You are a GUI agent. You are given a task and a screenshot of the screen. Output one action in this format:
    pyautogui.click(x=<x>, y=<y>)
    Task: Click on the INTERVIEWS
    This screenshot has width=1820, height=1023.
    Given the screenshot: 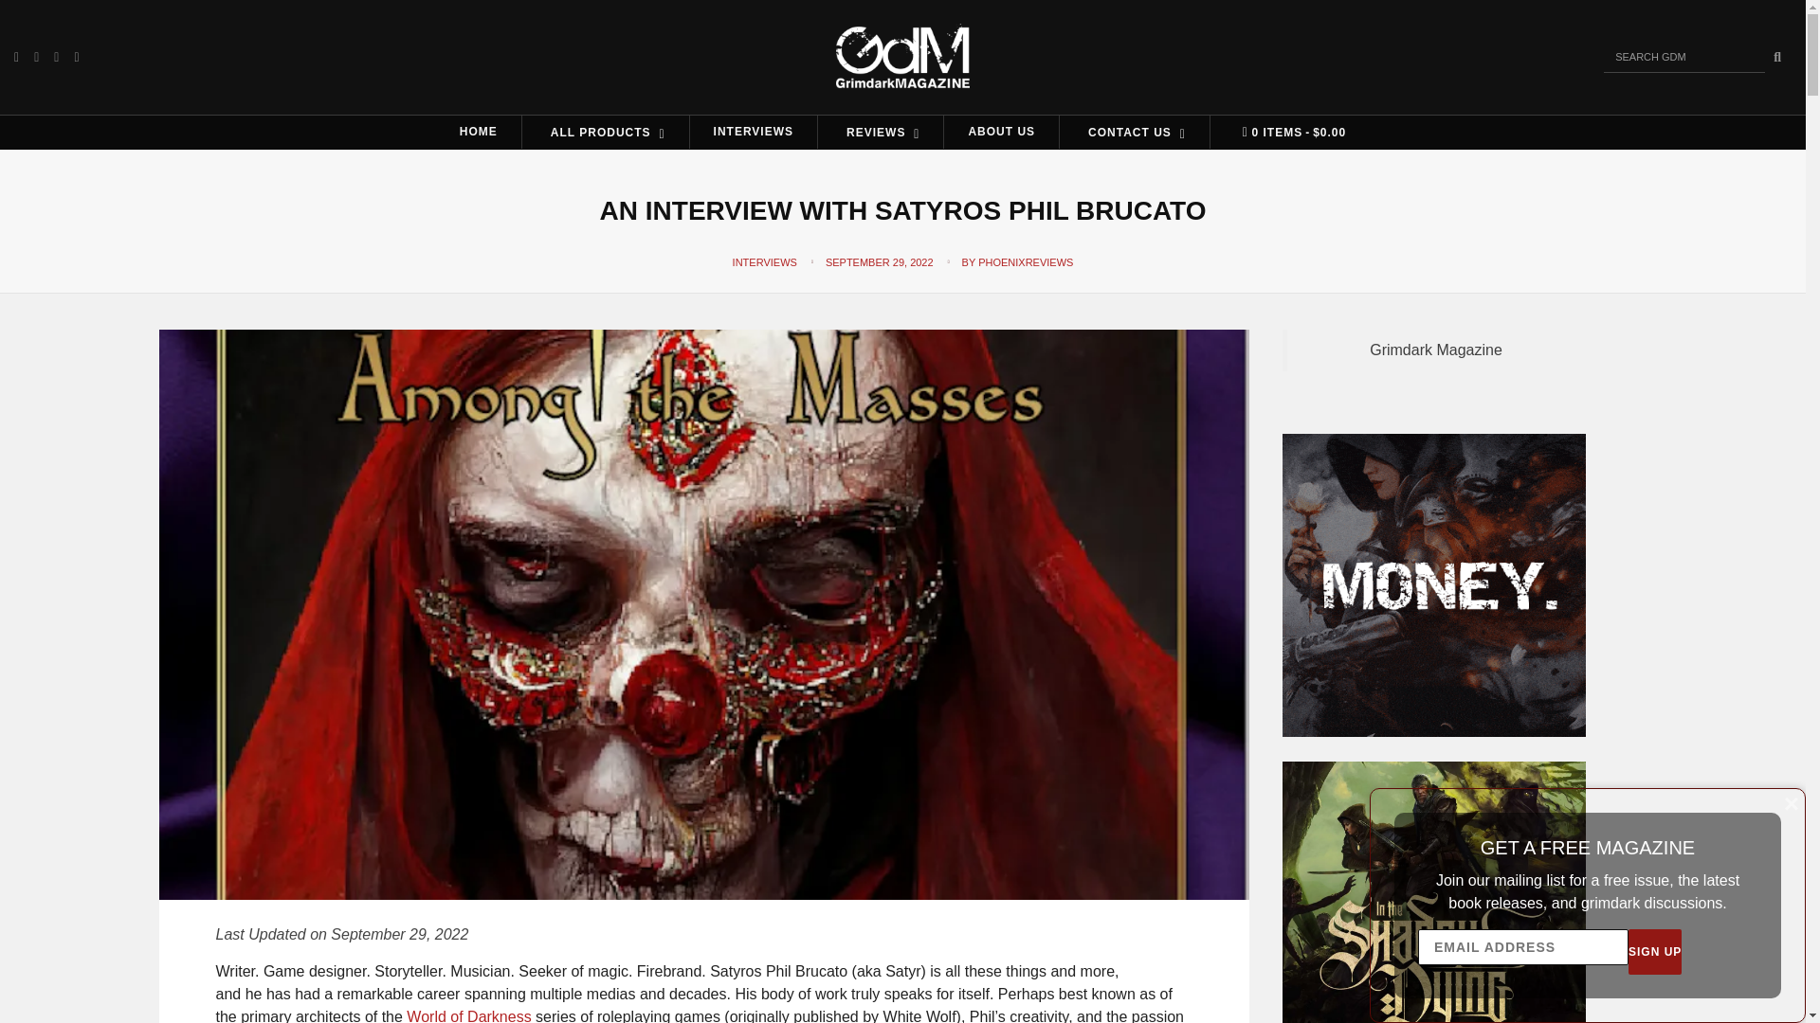 What is the action you would take?
    pyautogui.click(x=764, y=261)
    